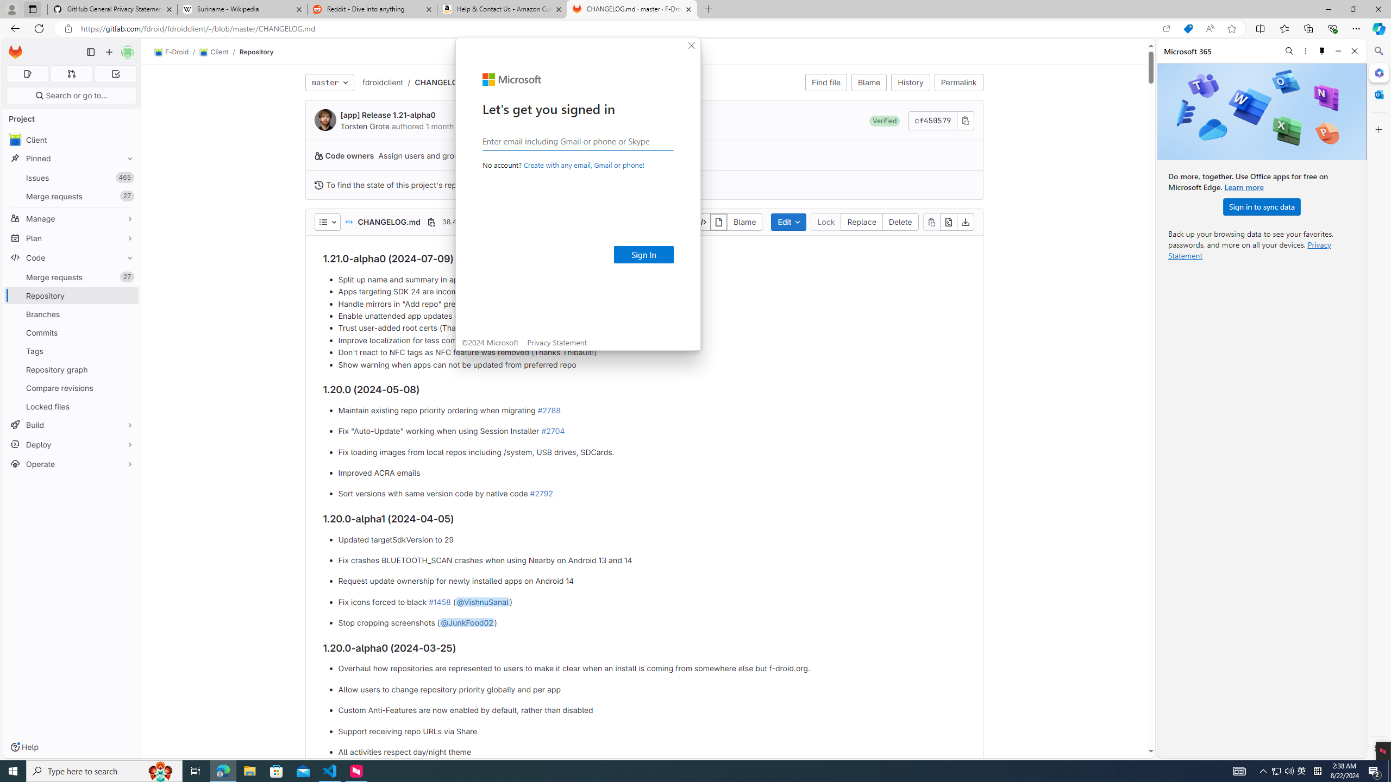 The image size is (1391, 782). Describe the element at coordinates (1276, 771) in the screenshot. I see `Favorites` at that location.